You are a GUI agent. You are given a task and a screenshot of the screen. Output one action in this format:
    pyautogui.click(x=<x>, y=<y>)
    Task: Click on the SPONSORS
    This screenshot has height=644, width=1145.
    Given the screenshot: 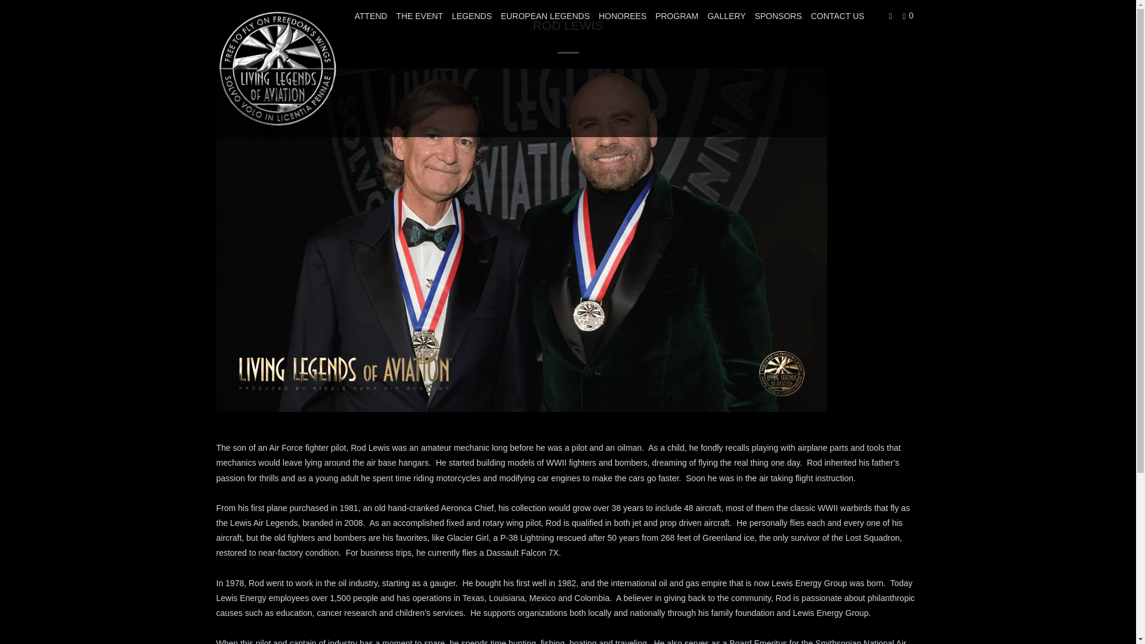 What is the action you would take?
    pyautogui.click(x=778, y=16)
    